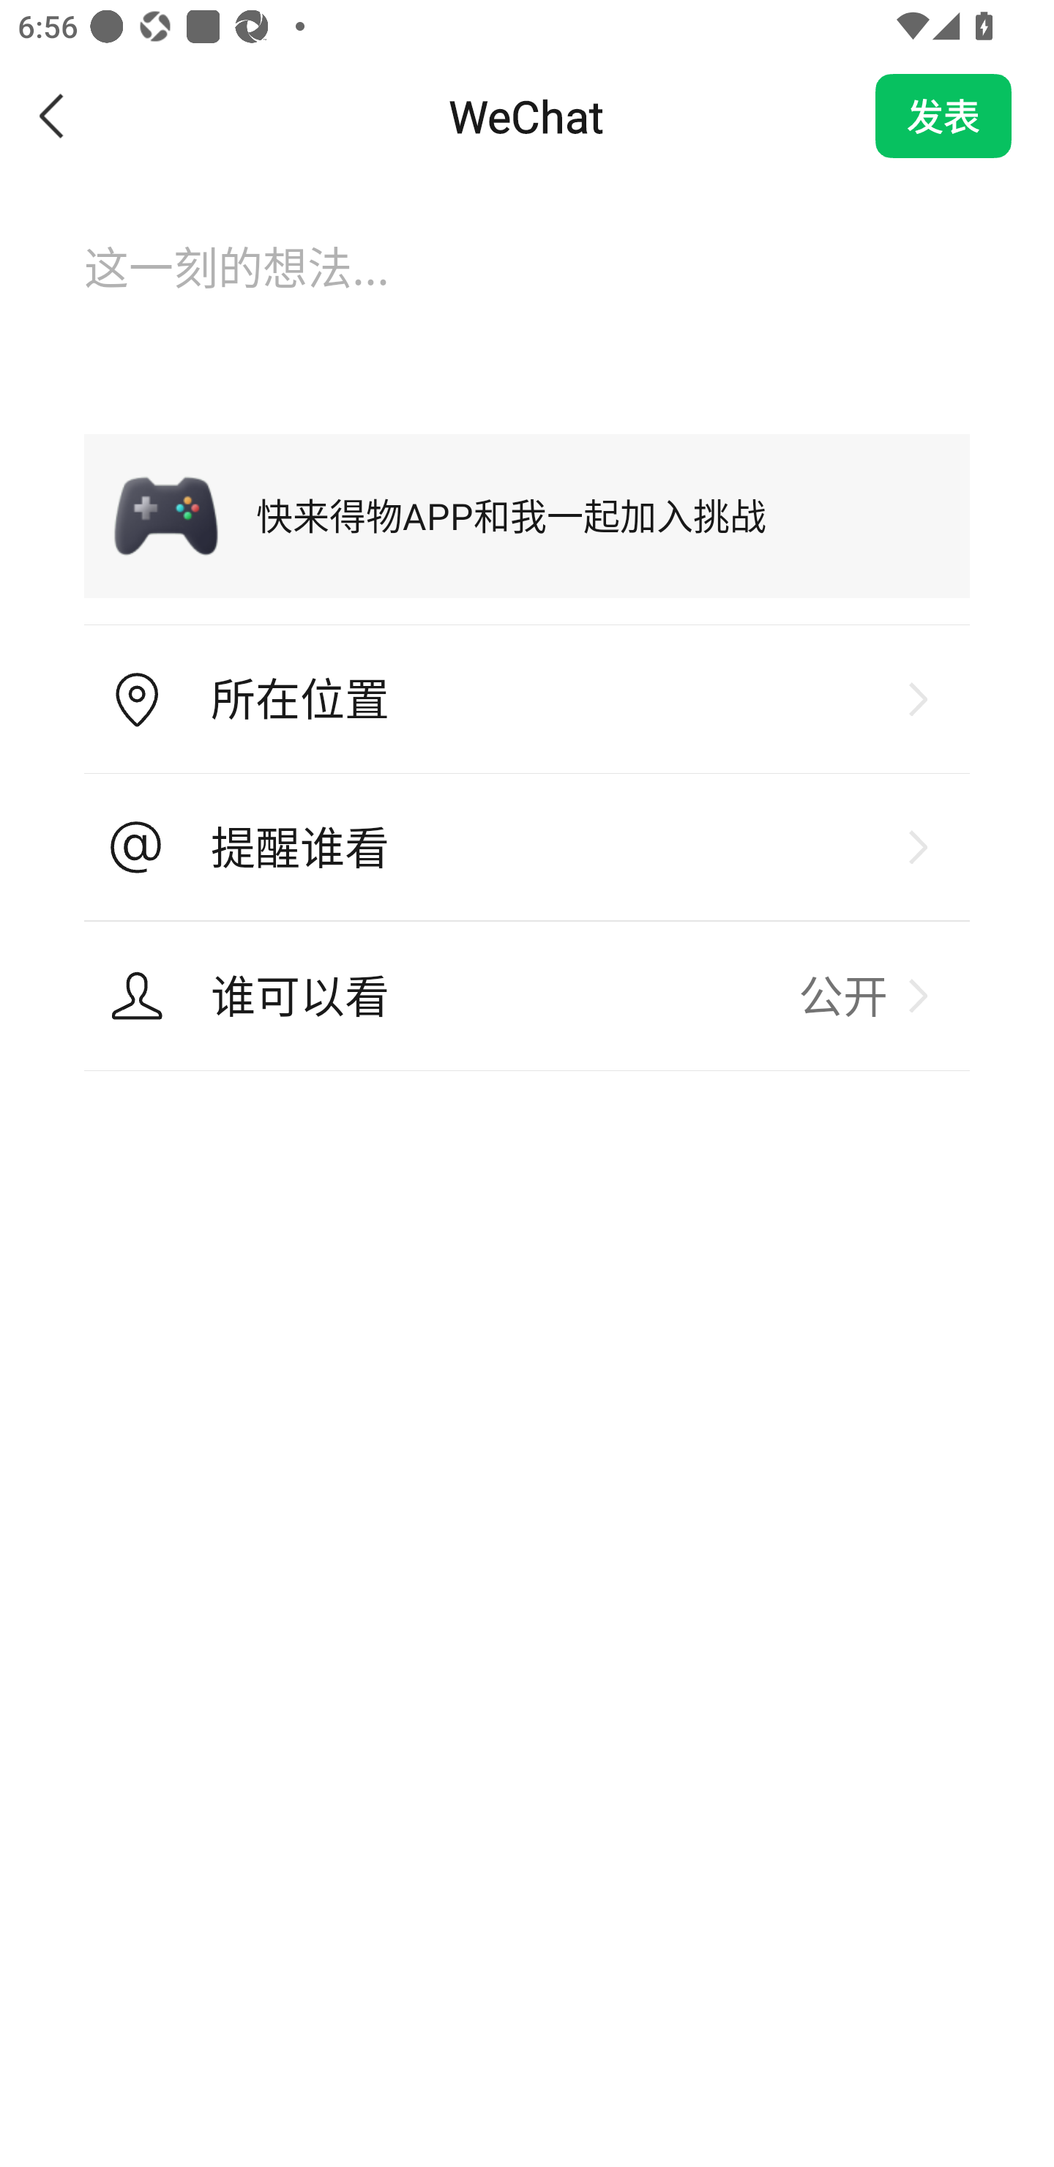  What do you see at coordinates (527, 515) in the screenshot?
I see `快来得物APP和我一起加入挑战` at bounding box center [527, 515].